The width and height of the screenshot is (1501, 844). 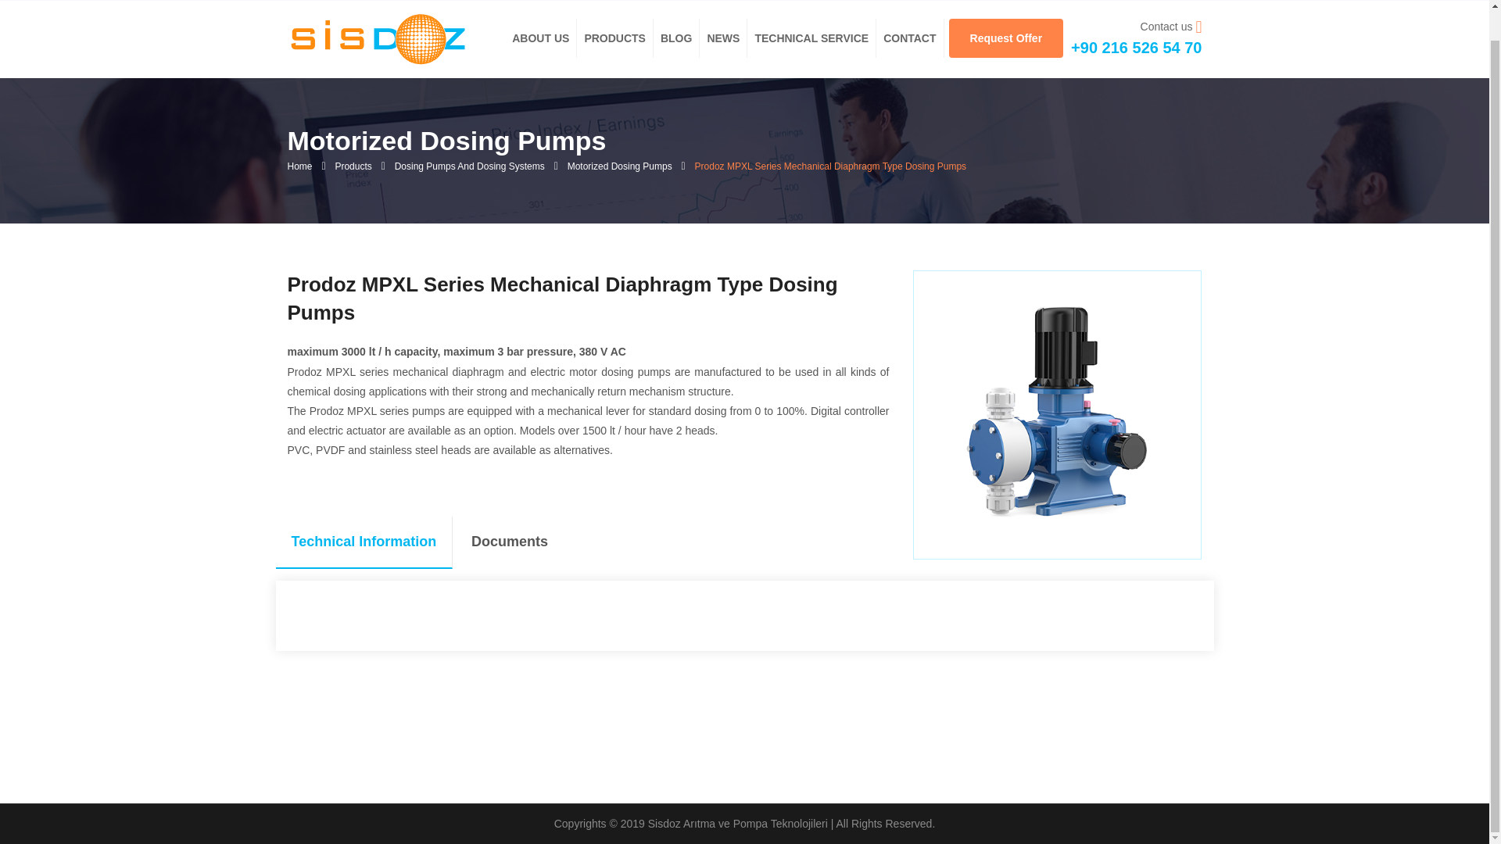 I want to click on PRODUCTS, so click(x=614, y=38).